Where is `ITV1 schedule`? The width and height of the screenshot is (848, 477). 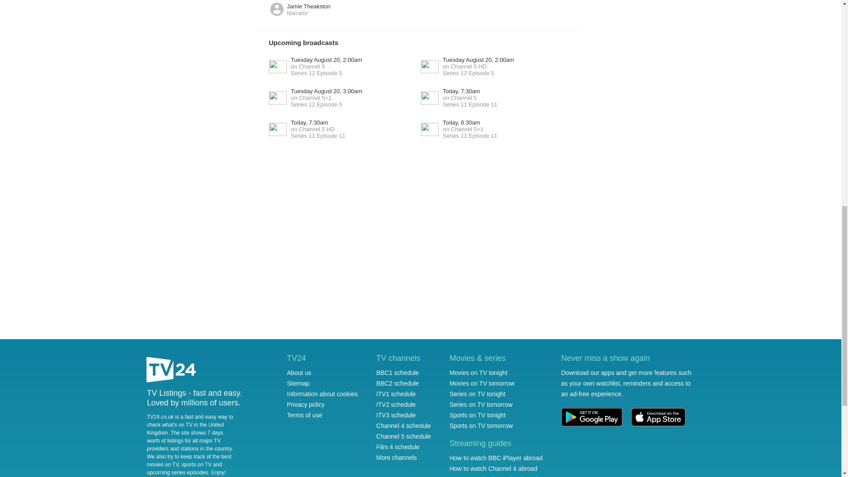 ITV1 schedule is located at coordinates (315, 66).